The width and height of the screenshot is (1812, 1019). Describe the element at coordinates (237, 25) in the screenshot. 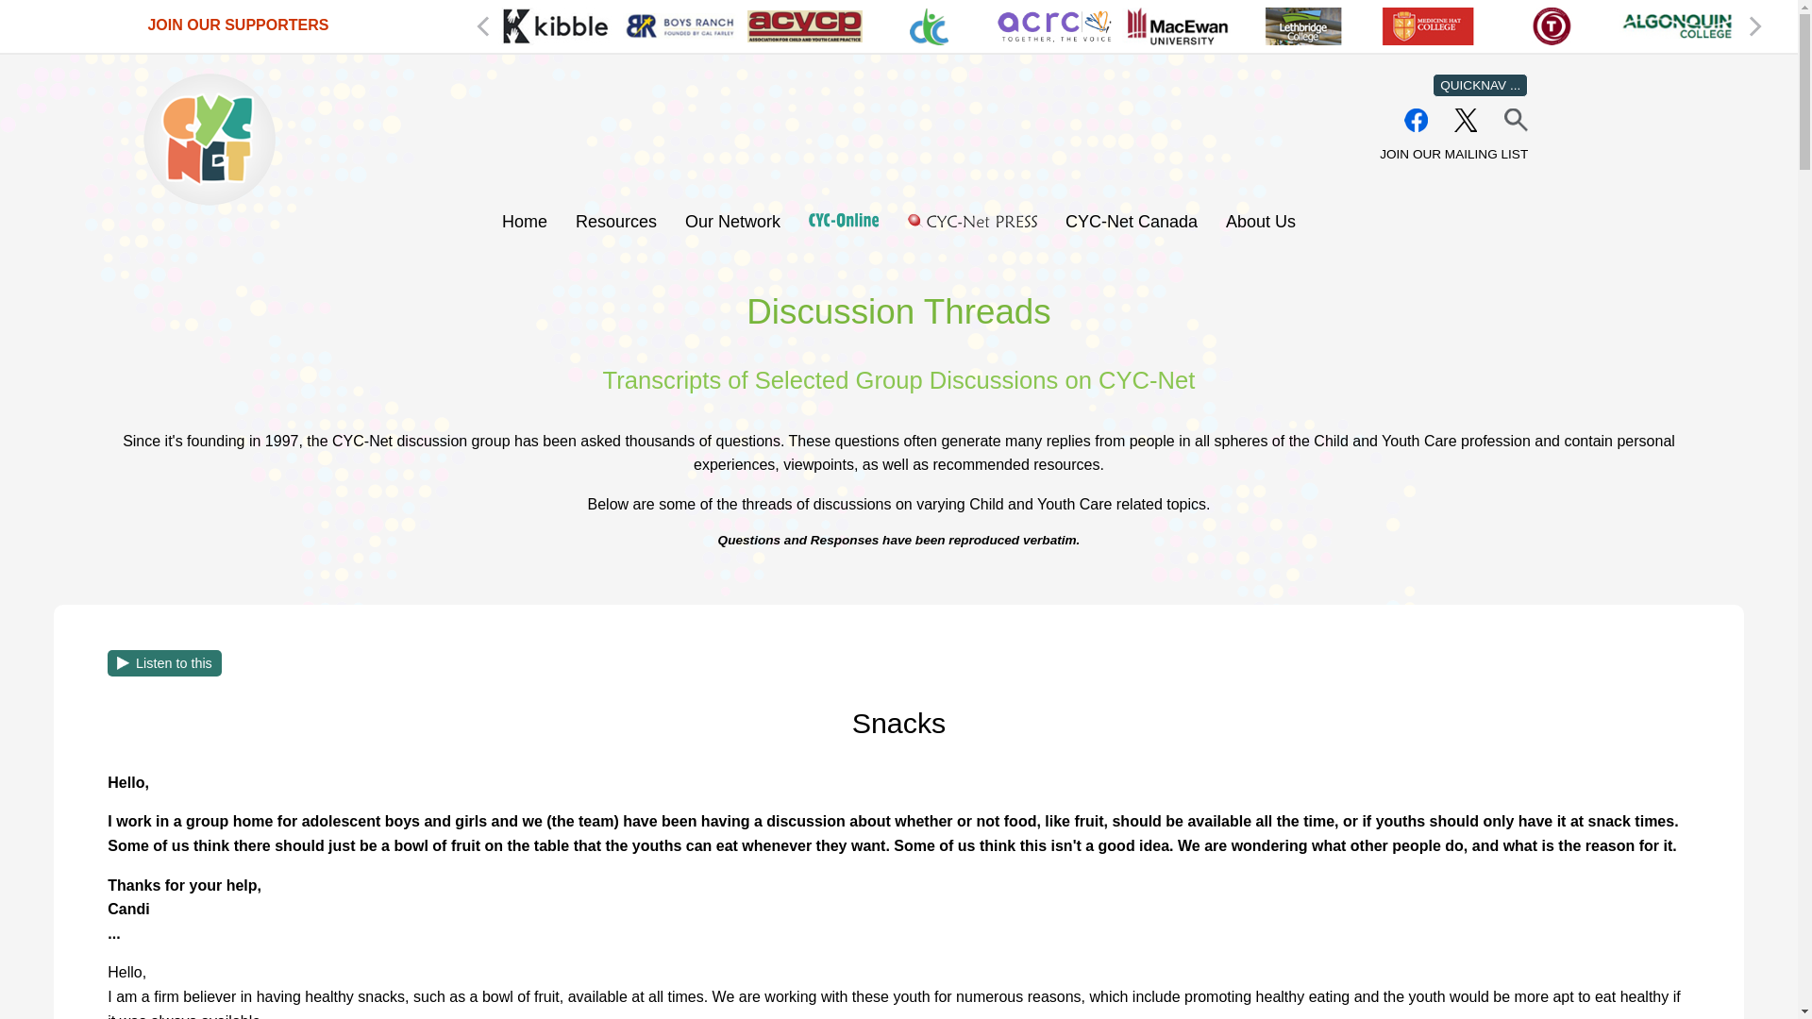

I see `JOIN OUR SUPPORTERS` at that location.